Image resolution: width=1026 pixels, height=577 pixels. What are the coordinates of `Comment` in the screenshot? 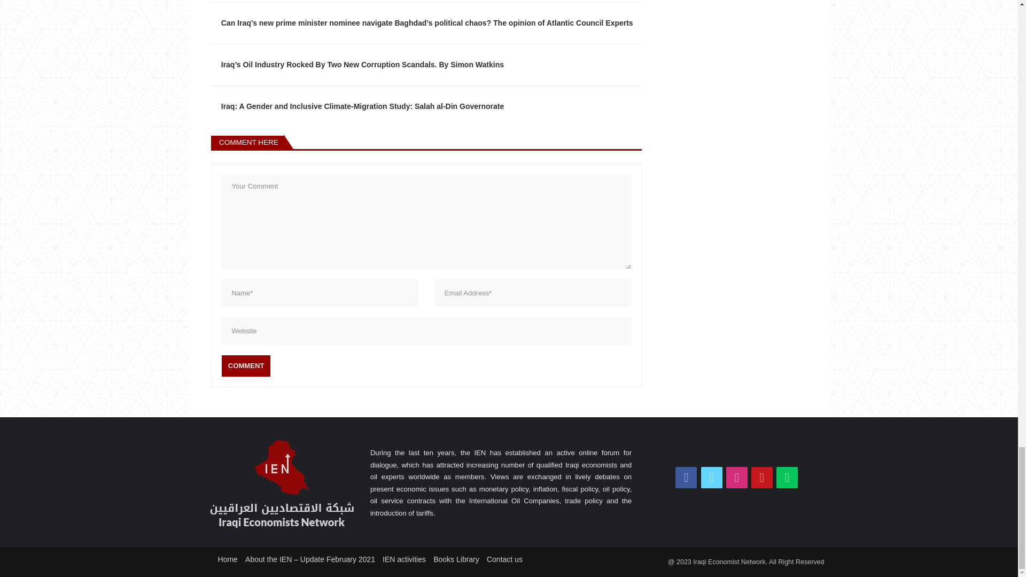 It's located at (246, 366).